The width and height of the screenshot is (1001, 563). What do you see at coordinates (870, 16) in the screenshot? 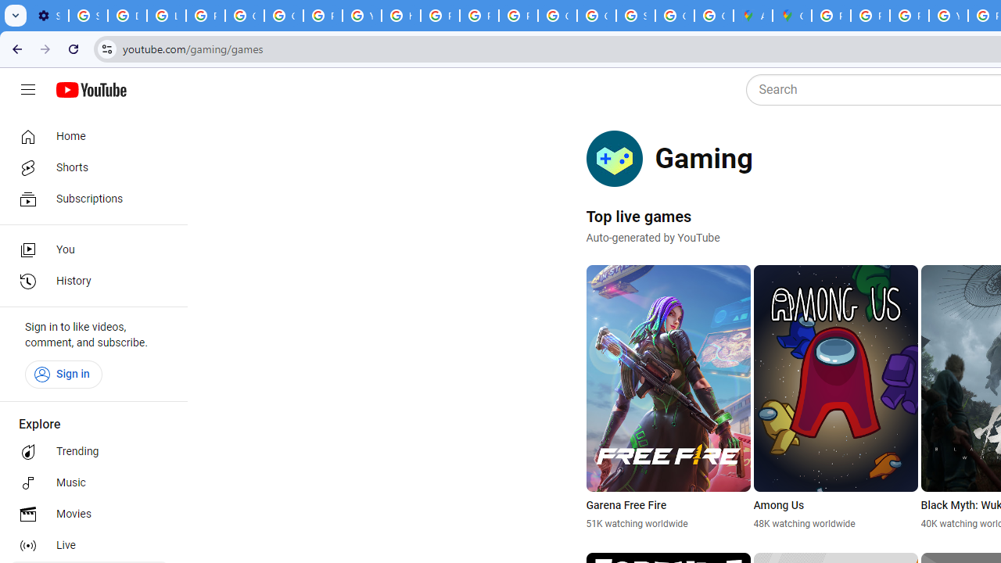
I see `Privacy Help Center - Policies Help` at bounding box center [870, 16].